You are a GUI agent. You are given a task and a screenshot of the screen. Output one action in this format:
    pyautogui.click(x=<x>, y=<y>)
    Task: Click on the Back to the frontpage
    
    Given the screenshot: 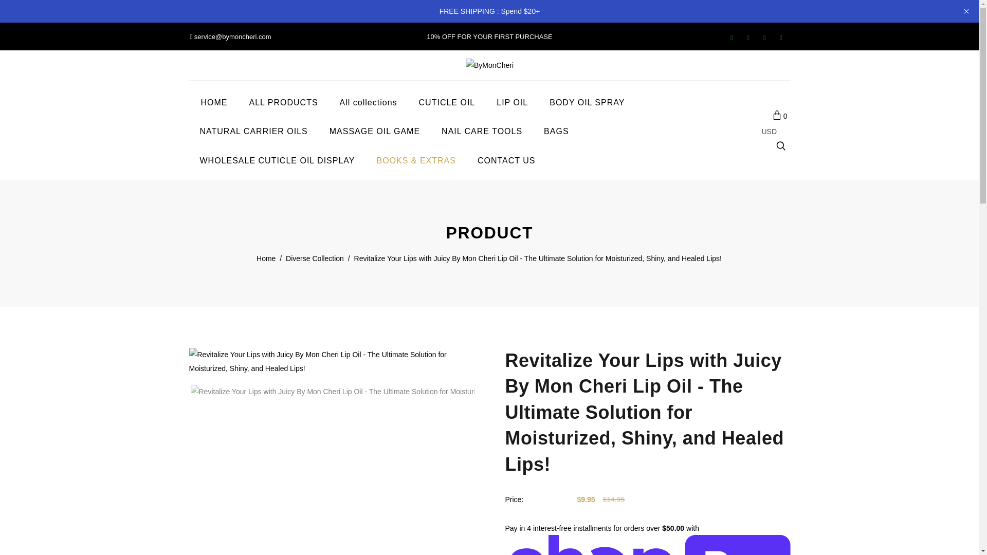 What is the action you would take?
    pyautogui.click(x=266, y=259)
    